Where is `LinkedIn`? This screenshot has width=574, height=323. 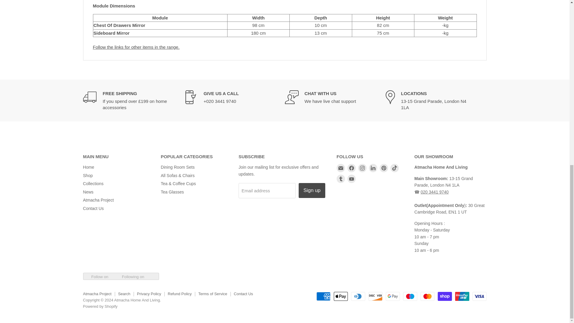
LinkedIn is located at coordinates (373, 168).